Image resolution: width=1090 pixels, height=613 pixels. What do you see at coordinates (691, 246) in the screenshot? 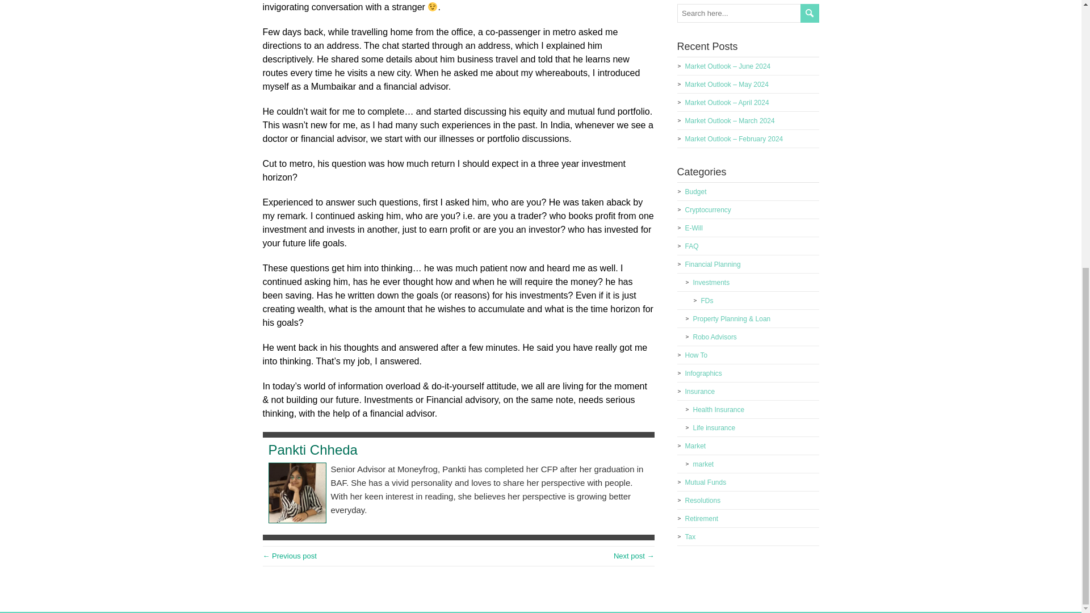
I see `FAQ` at bounding box center [691, 246].